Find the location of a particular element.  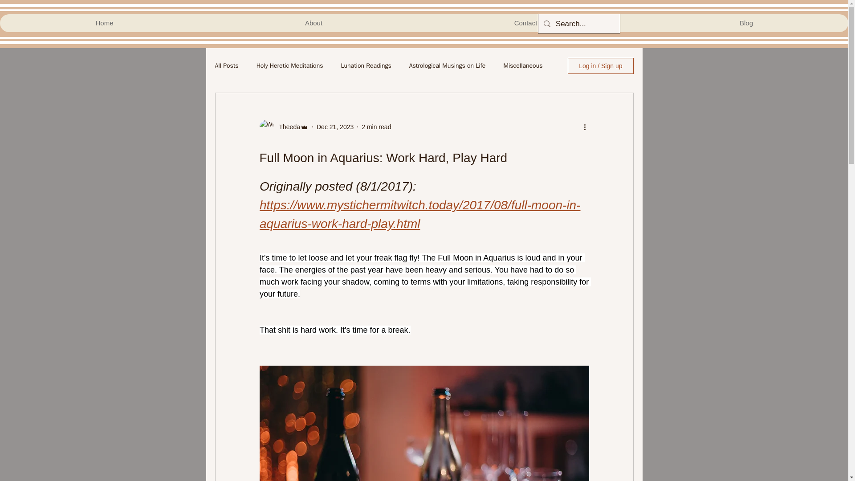

Contact Me is located at coordinates (531, 23).